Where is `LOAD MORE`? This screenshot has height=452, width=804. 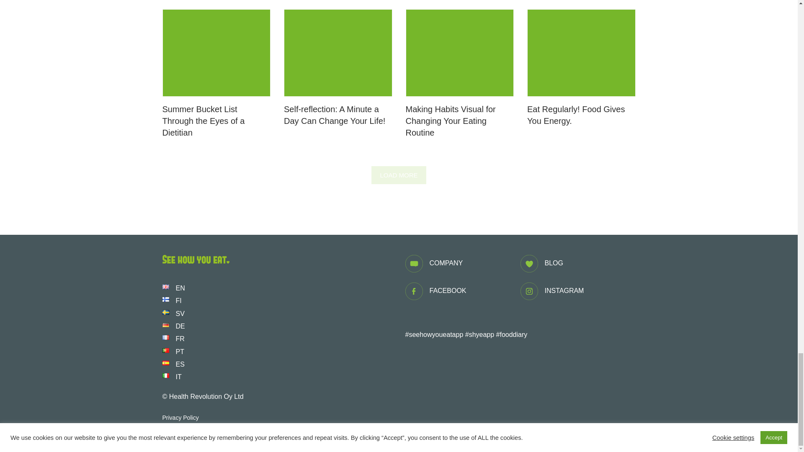 LOAD MORE is located at coordinates (399, 175).